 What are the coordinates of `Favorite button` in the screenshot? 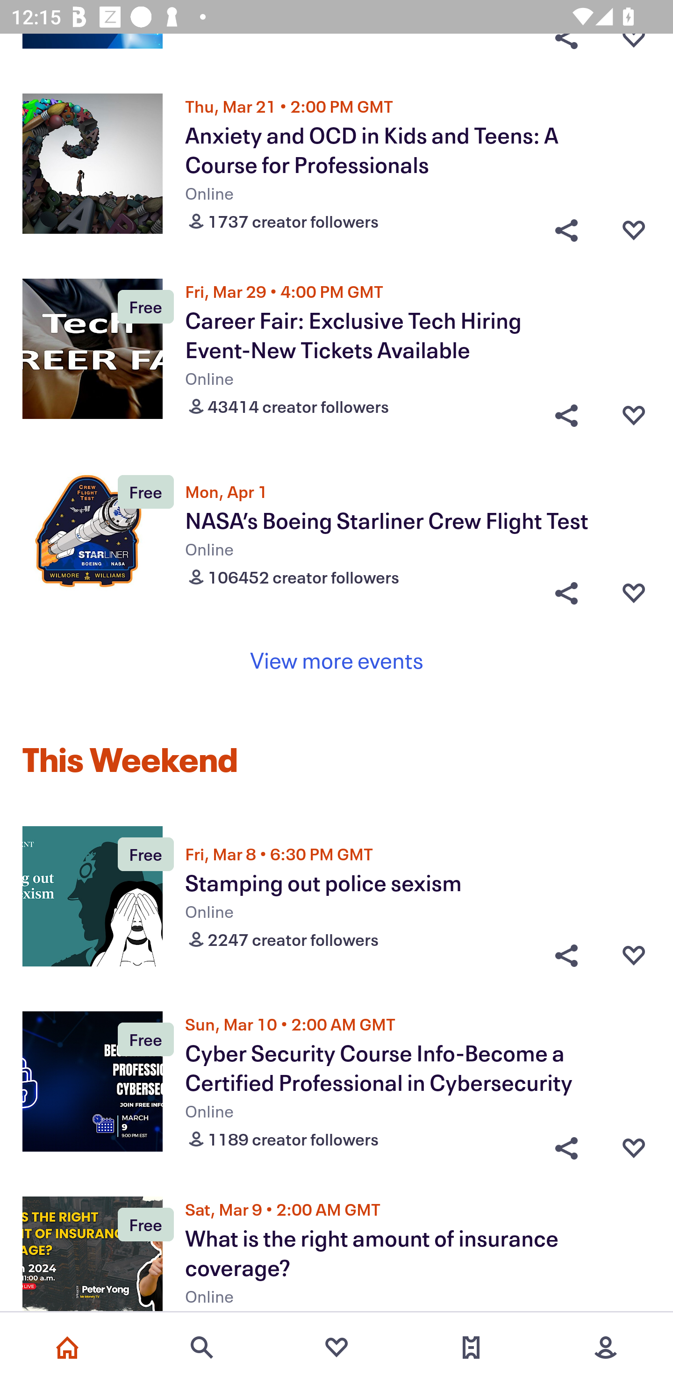 It's located at (634, 1144).